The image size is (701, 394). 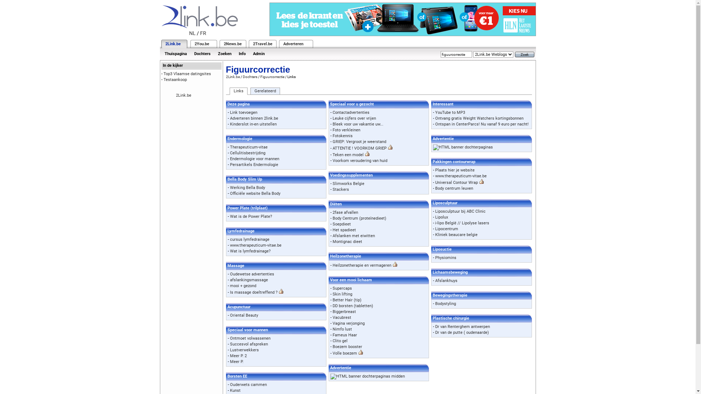 I want to click on 2Link.be, so click(x=172, y=44).